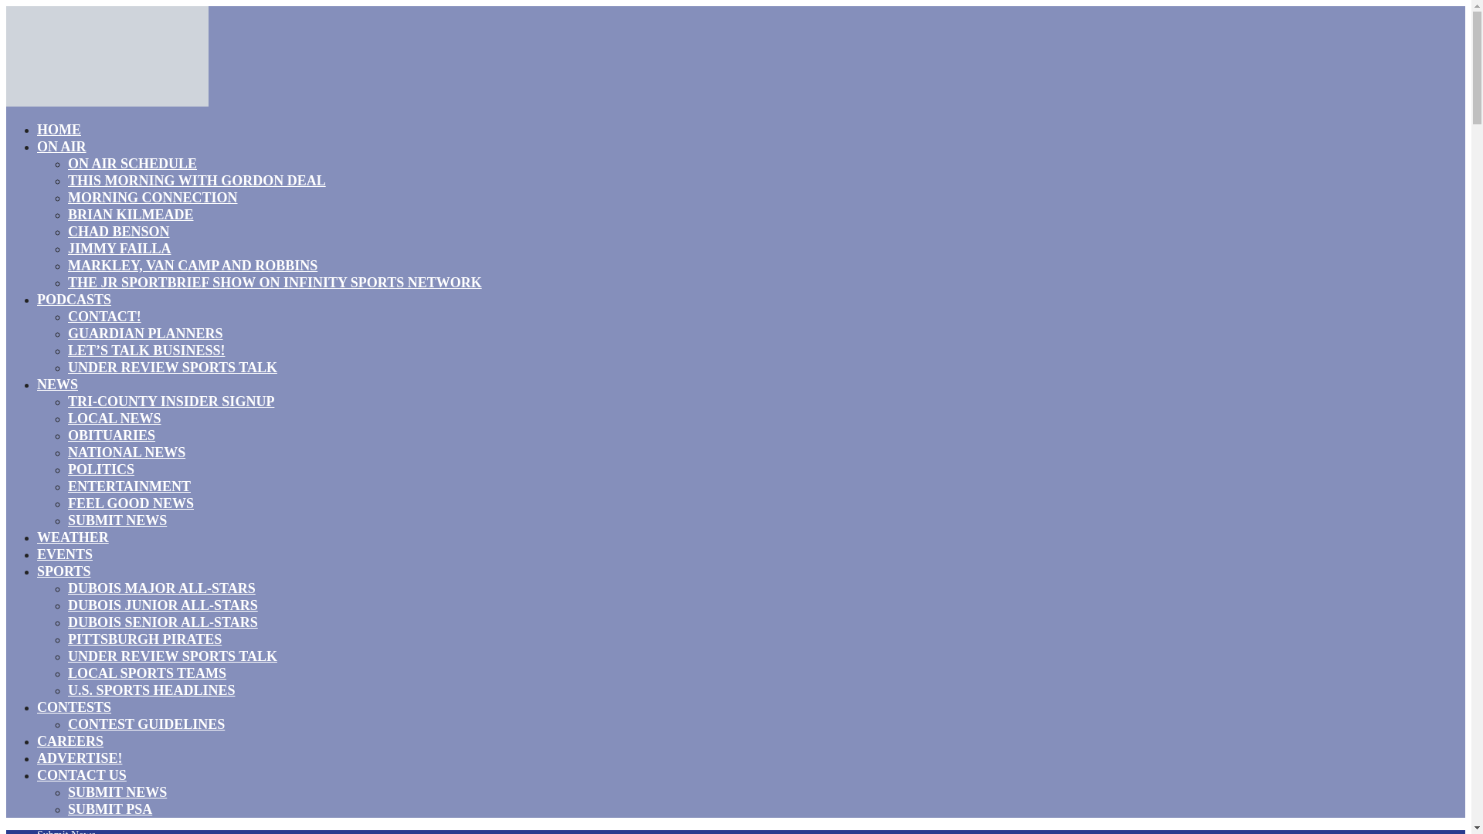 This screenshot has height=834, width=1483. I want to click on THIS MORNING WITH GORDON DEAL, so click(197, 181).